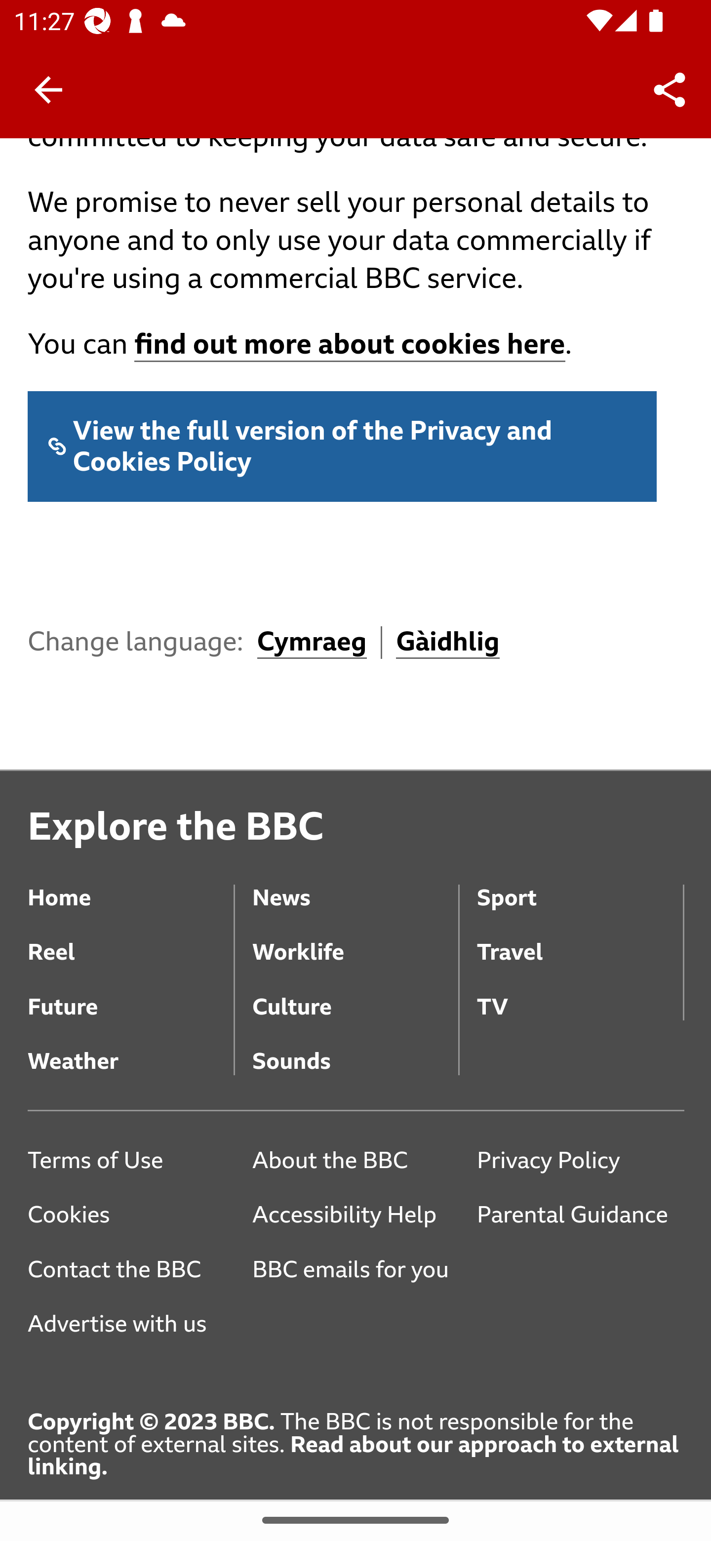 This screenshot has width=711, height=1541. Describe the element at coordinates (131, 939) in the screenshot. I see `Reel` at that location.